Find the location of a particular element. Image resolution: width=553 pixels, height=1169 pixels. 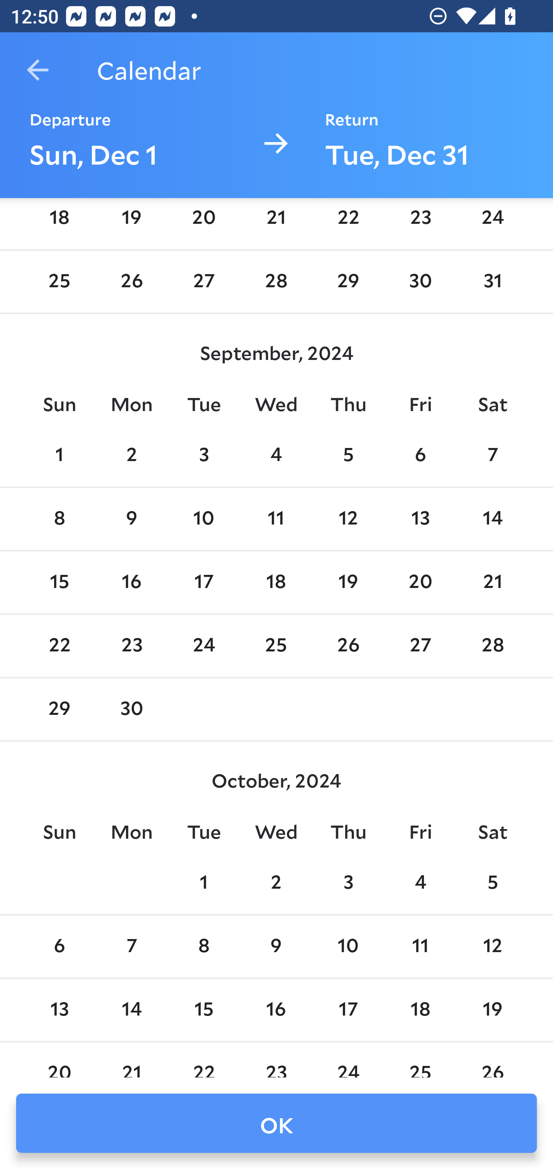

1 is located at coordinates (204, 884).